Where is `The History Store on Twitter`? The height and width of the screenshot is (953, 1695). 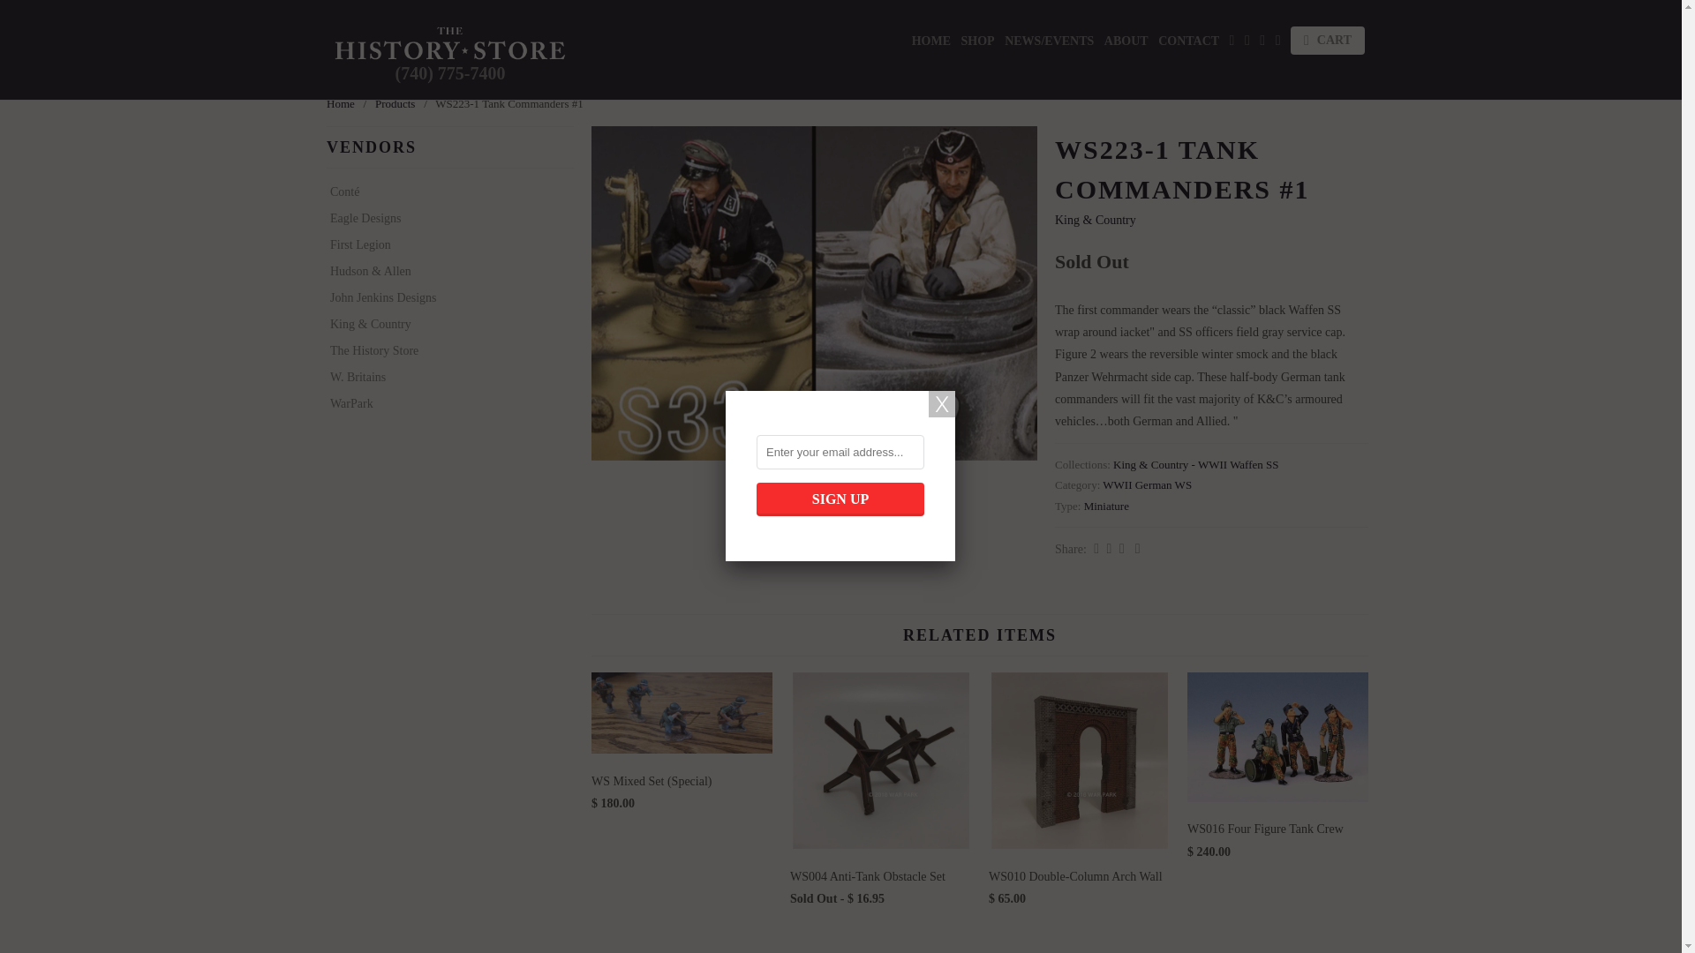 The History Store on Twitter is located at coordinates (1232, 43).